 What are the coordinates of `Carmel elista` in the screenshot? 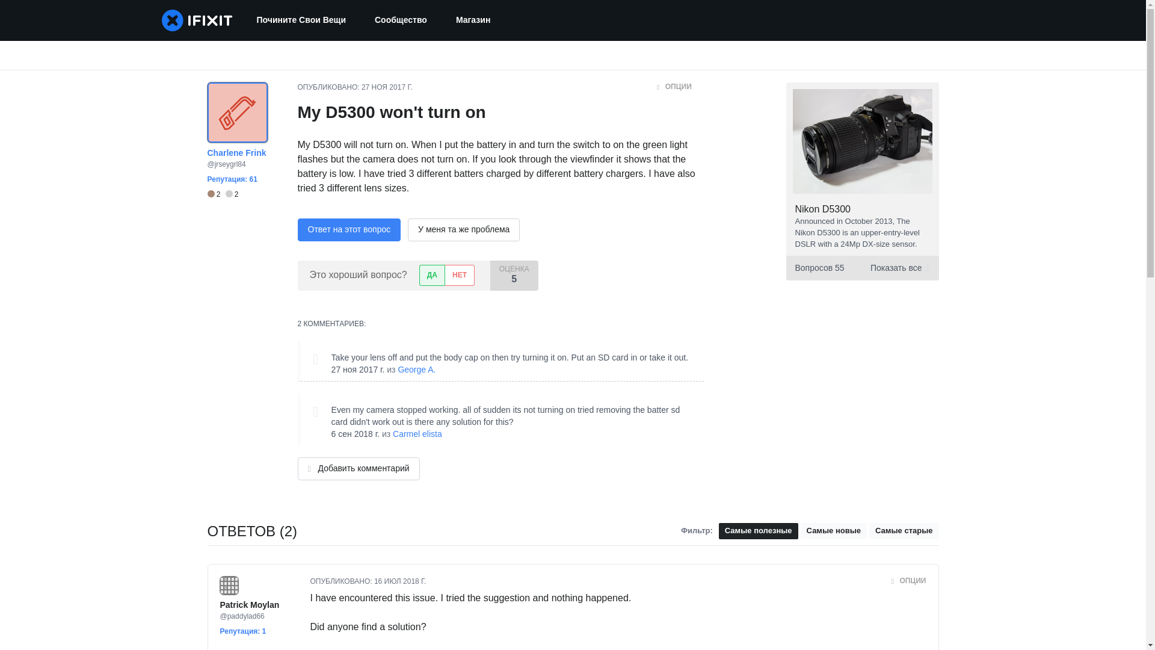 It's located at (417, 433).